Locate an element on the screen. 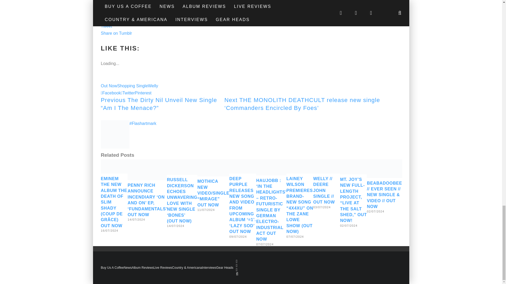  Out Now is located at coordinates (109, 86).